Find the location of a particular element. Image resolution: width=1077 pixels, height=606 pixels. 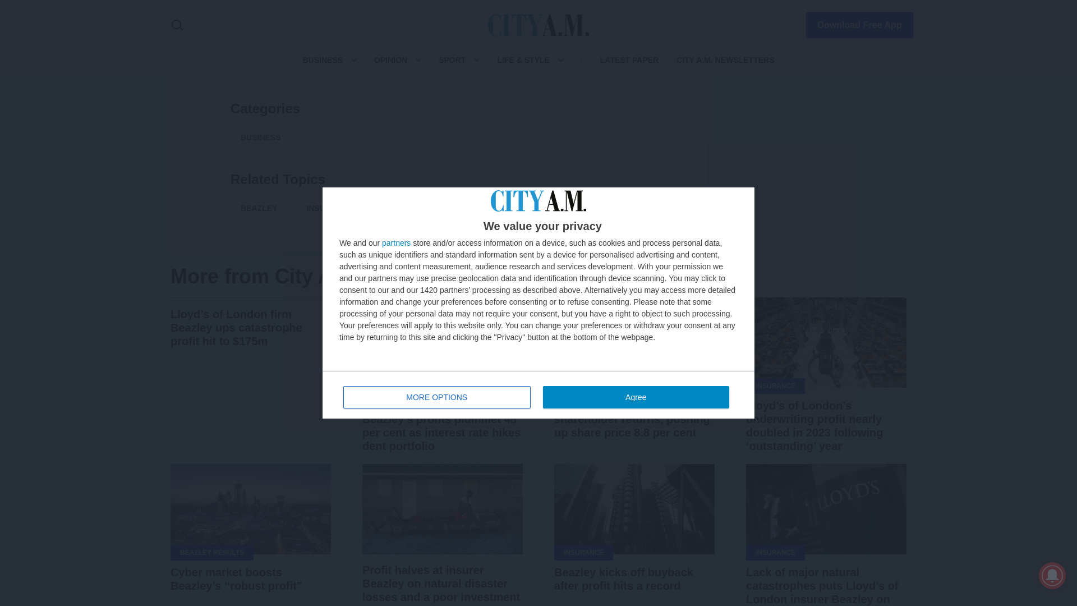

Email is located at coordinates (493, 6).